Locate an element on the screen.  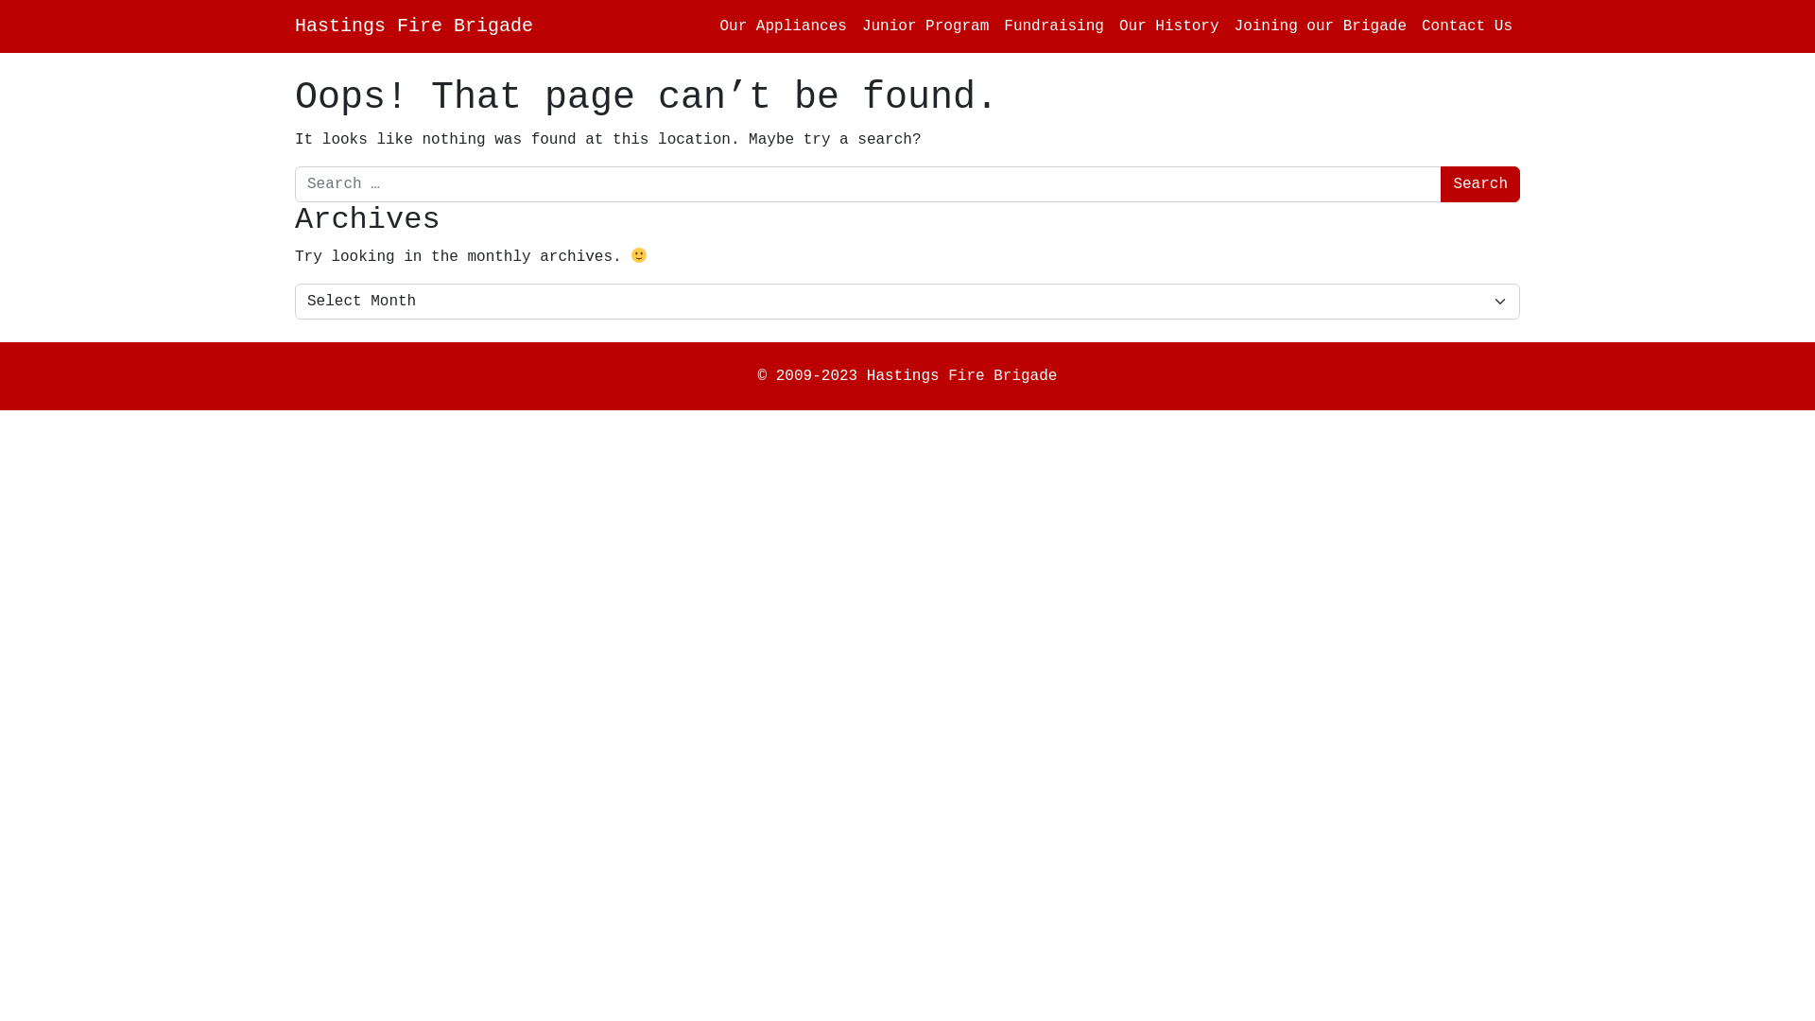
Hastings Fire Brigade is located at coordinates (414, 26).